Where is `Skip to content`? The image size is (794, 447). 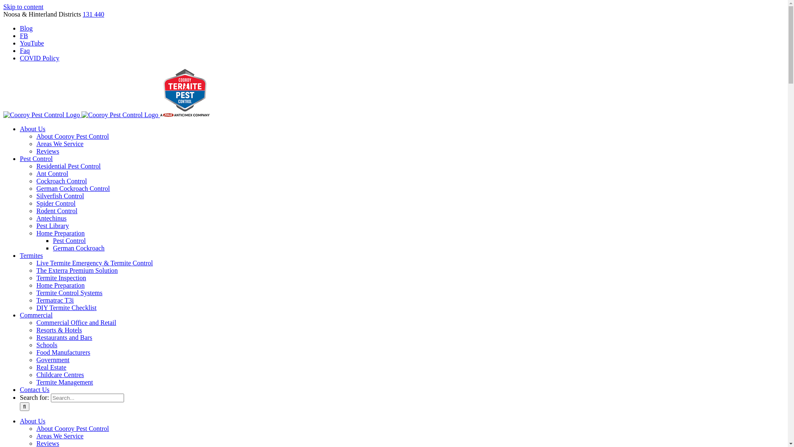 Skip to content is located at coordinates (23, 7).